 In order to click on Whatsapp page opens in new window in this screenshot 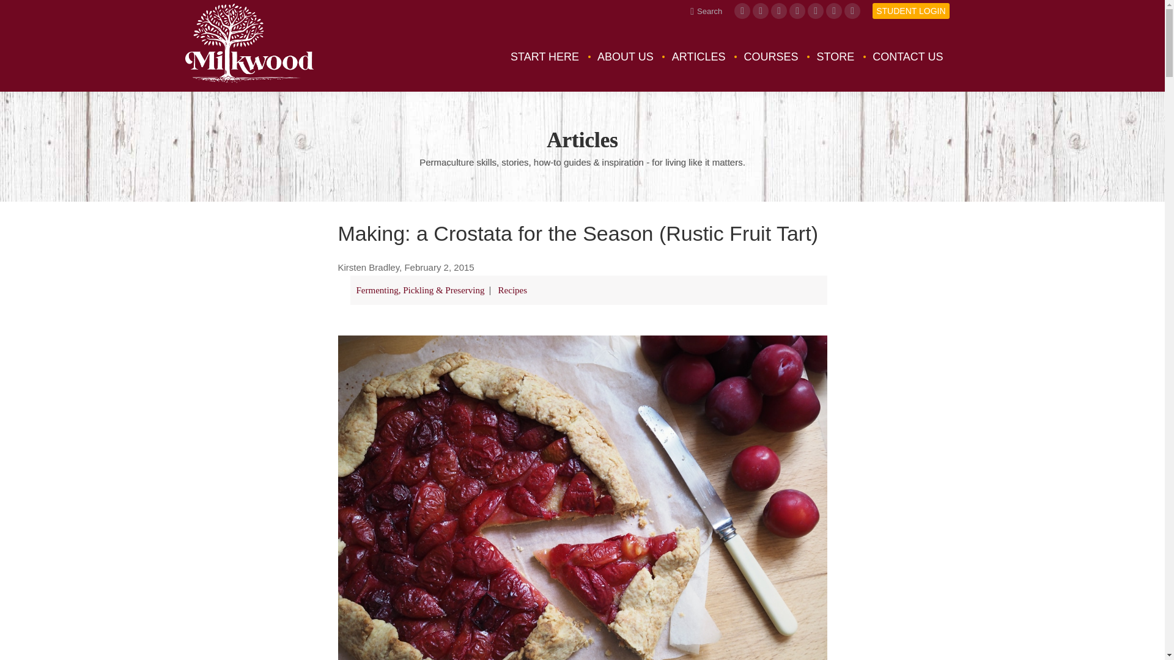, I will do `click(852, 11)`.